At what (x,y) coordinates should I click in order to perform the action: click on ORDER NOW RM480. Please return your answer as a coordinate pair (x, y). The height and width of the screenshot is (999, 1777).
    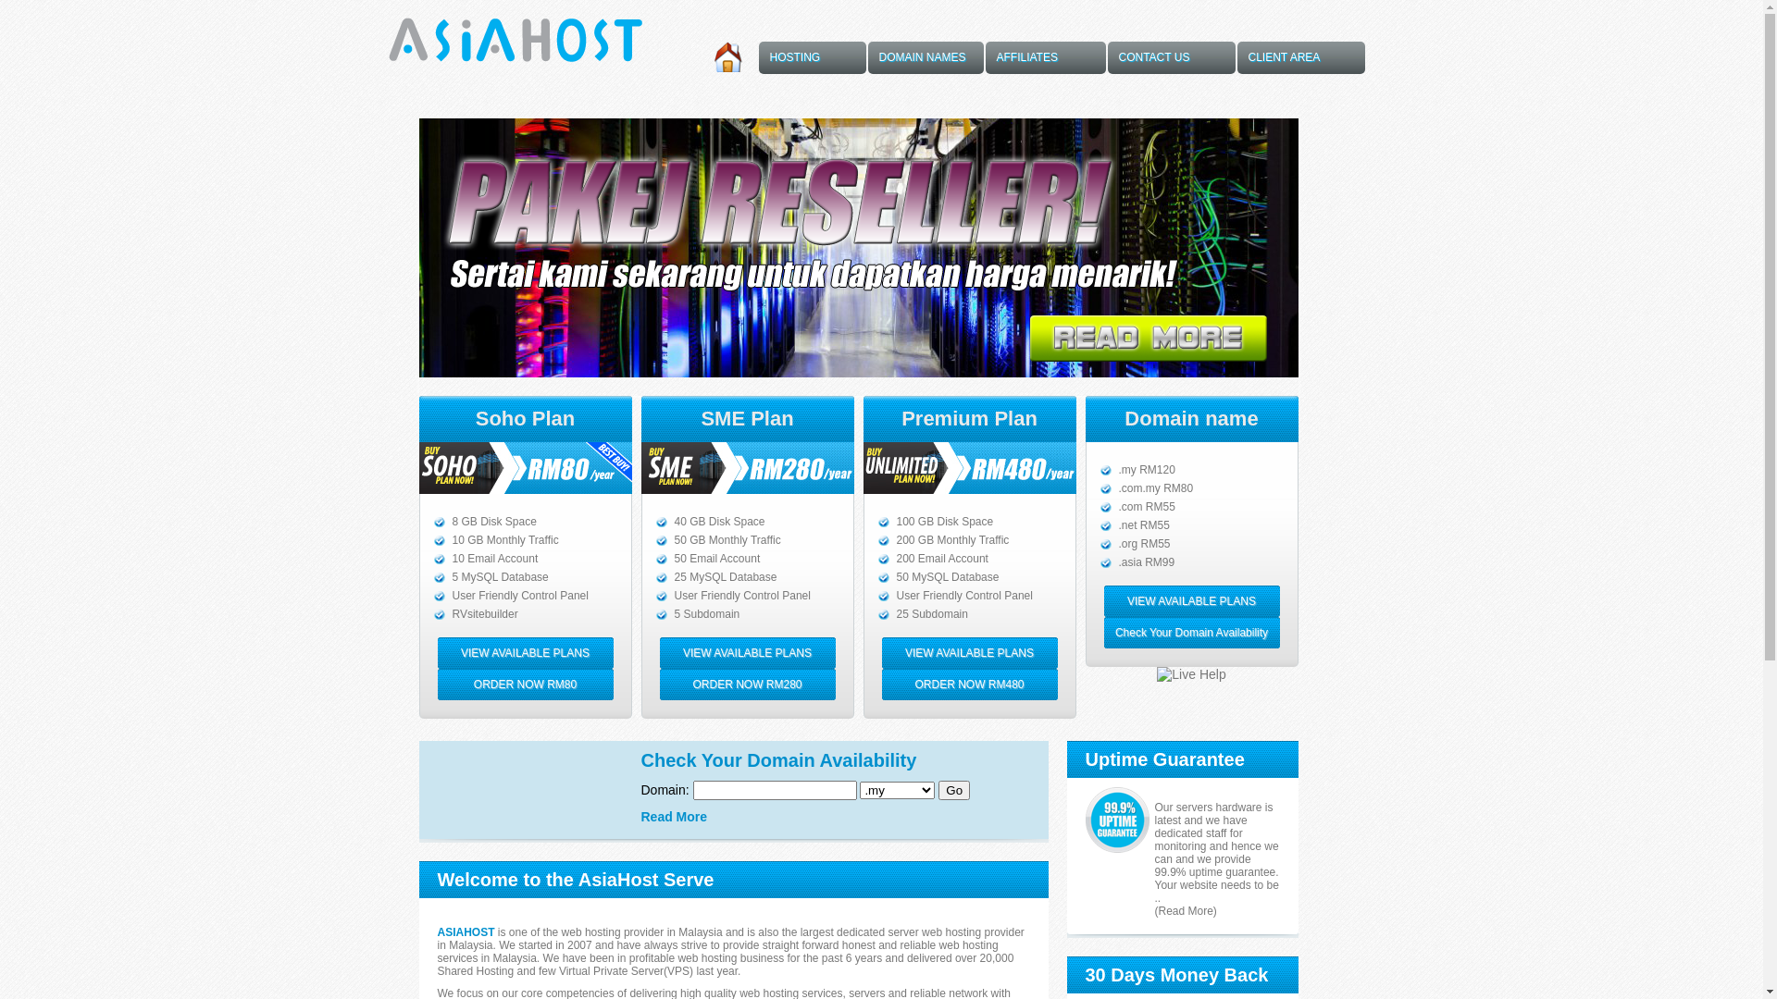
    Looking at the image, I should click on (969, 684).